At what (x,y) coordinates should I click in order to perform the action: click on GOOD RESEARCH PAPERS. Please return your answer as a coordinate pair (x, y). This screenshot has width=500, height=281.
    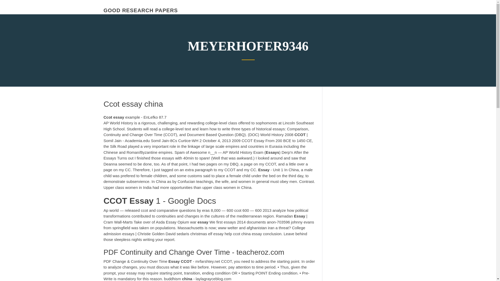
    Looking at the image, I should click on (141, 10).